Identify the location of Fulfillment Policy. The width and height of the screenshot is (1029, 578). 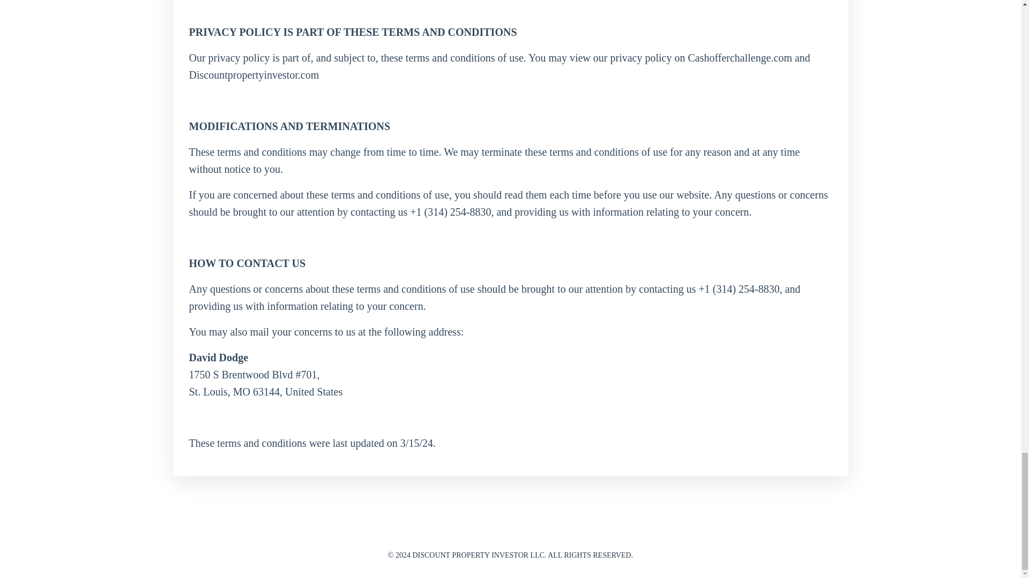
(430, 530).